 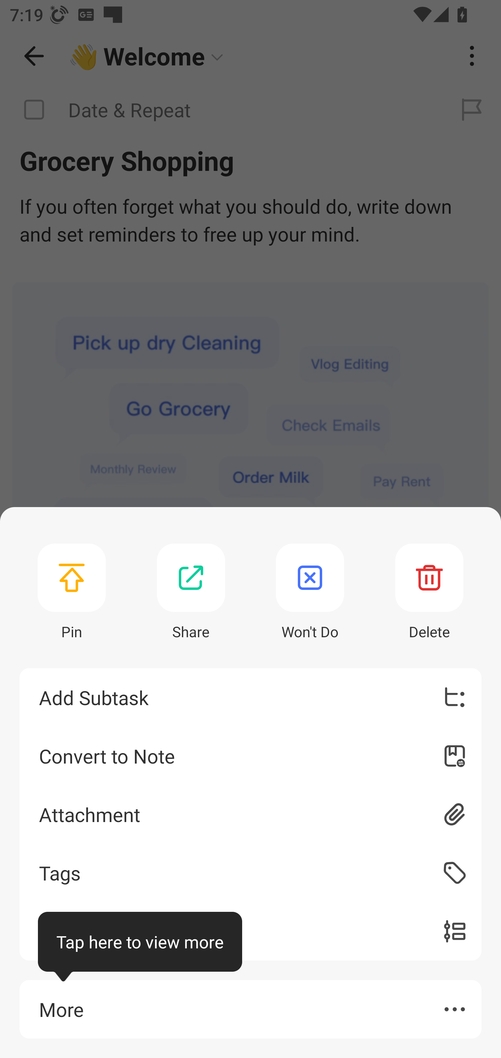 I want to click on Convert to Note, so click(x=250, y=756).